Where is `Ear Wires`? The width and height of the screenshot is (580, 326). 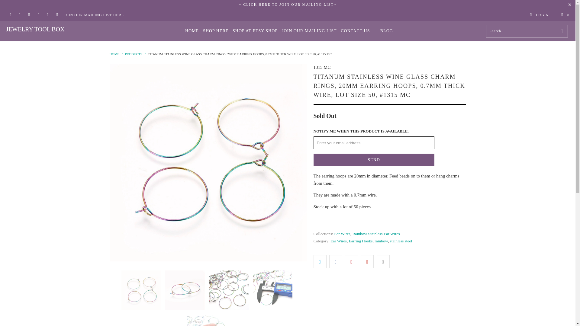
Ear Wires is located at coordinates (342, 234).